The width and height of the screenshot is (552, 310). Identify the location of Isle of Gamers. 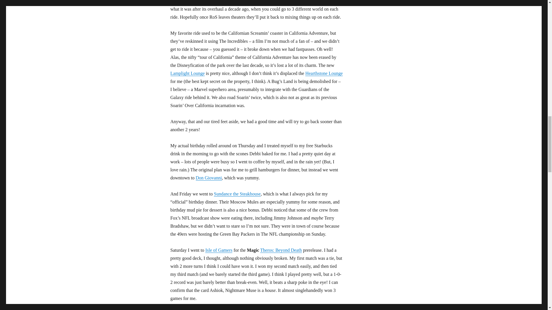
(219, 250).